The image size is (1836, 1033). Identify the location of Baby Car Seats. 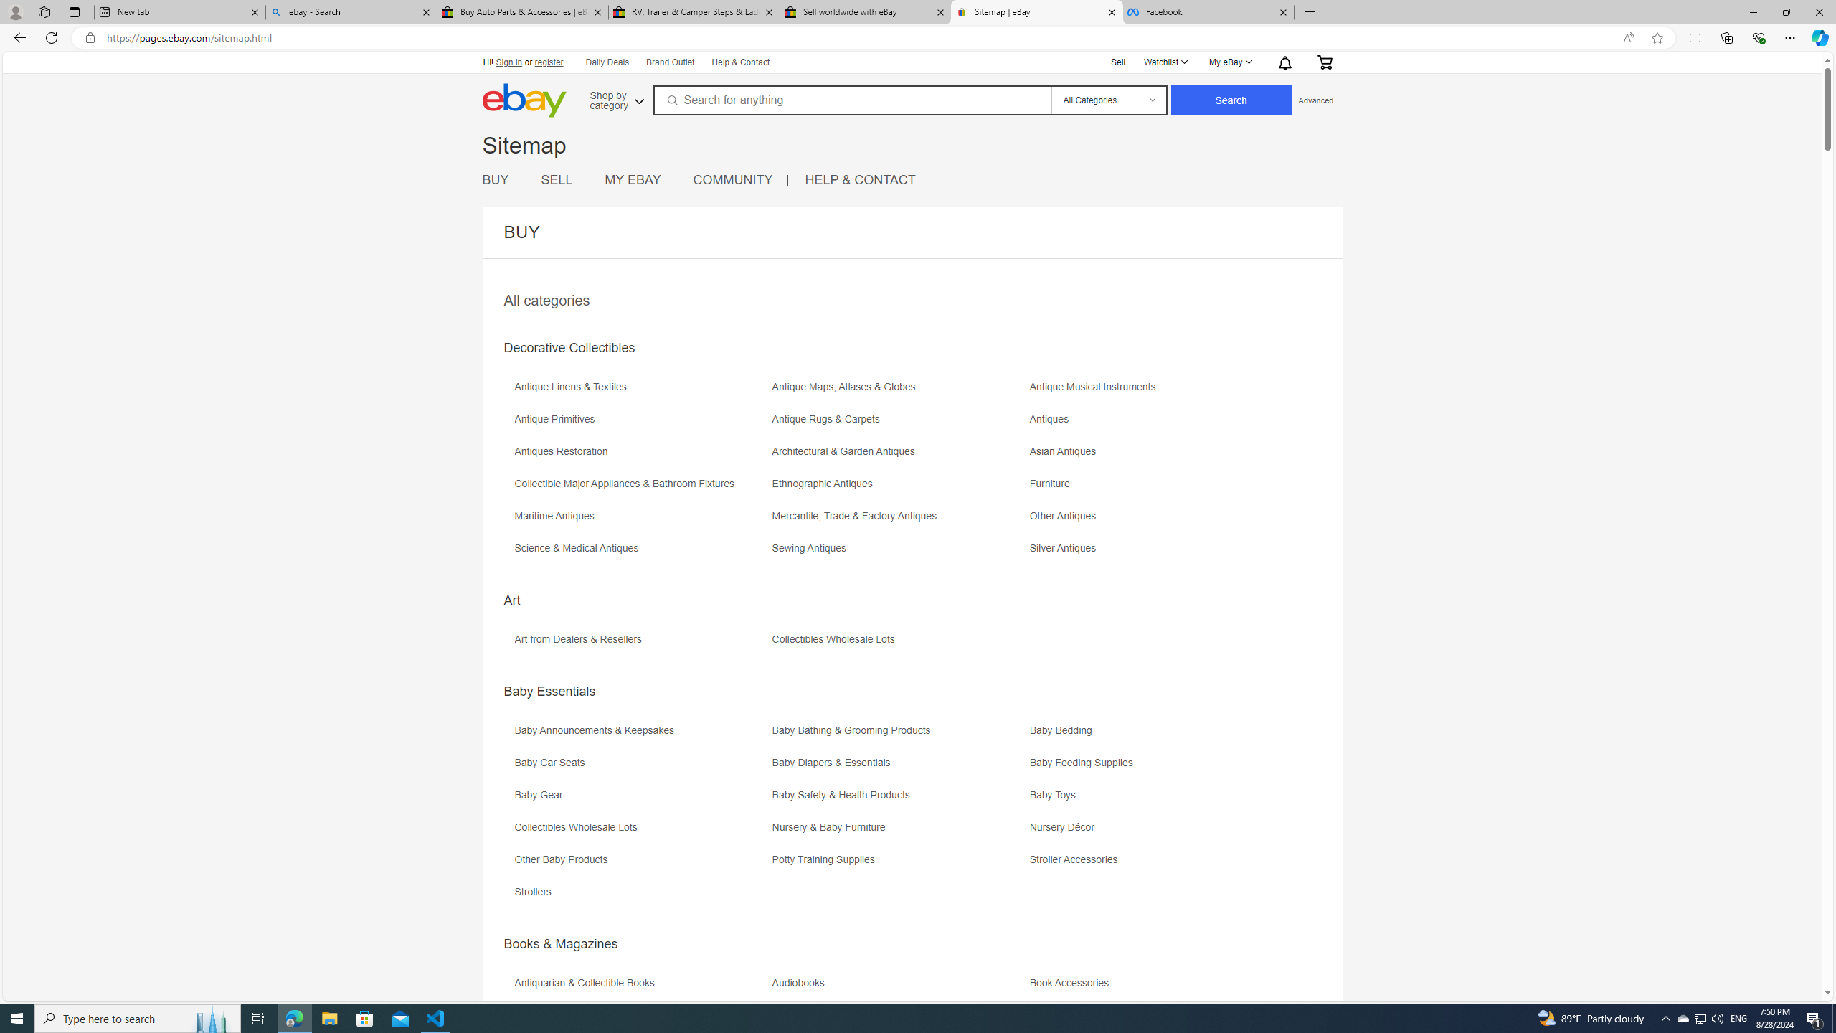
(641, 768).